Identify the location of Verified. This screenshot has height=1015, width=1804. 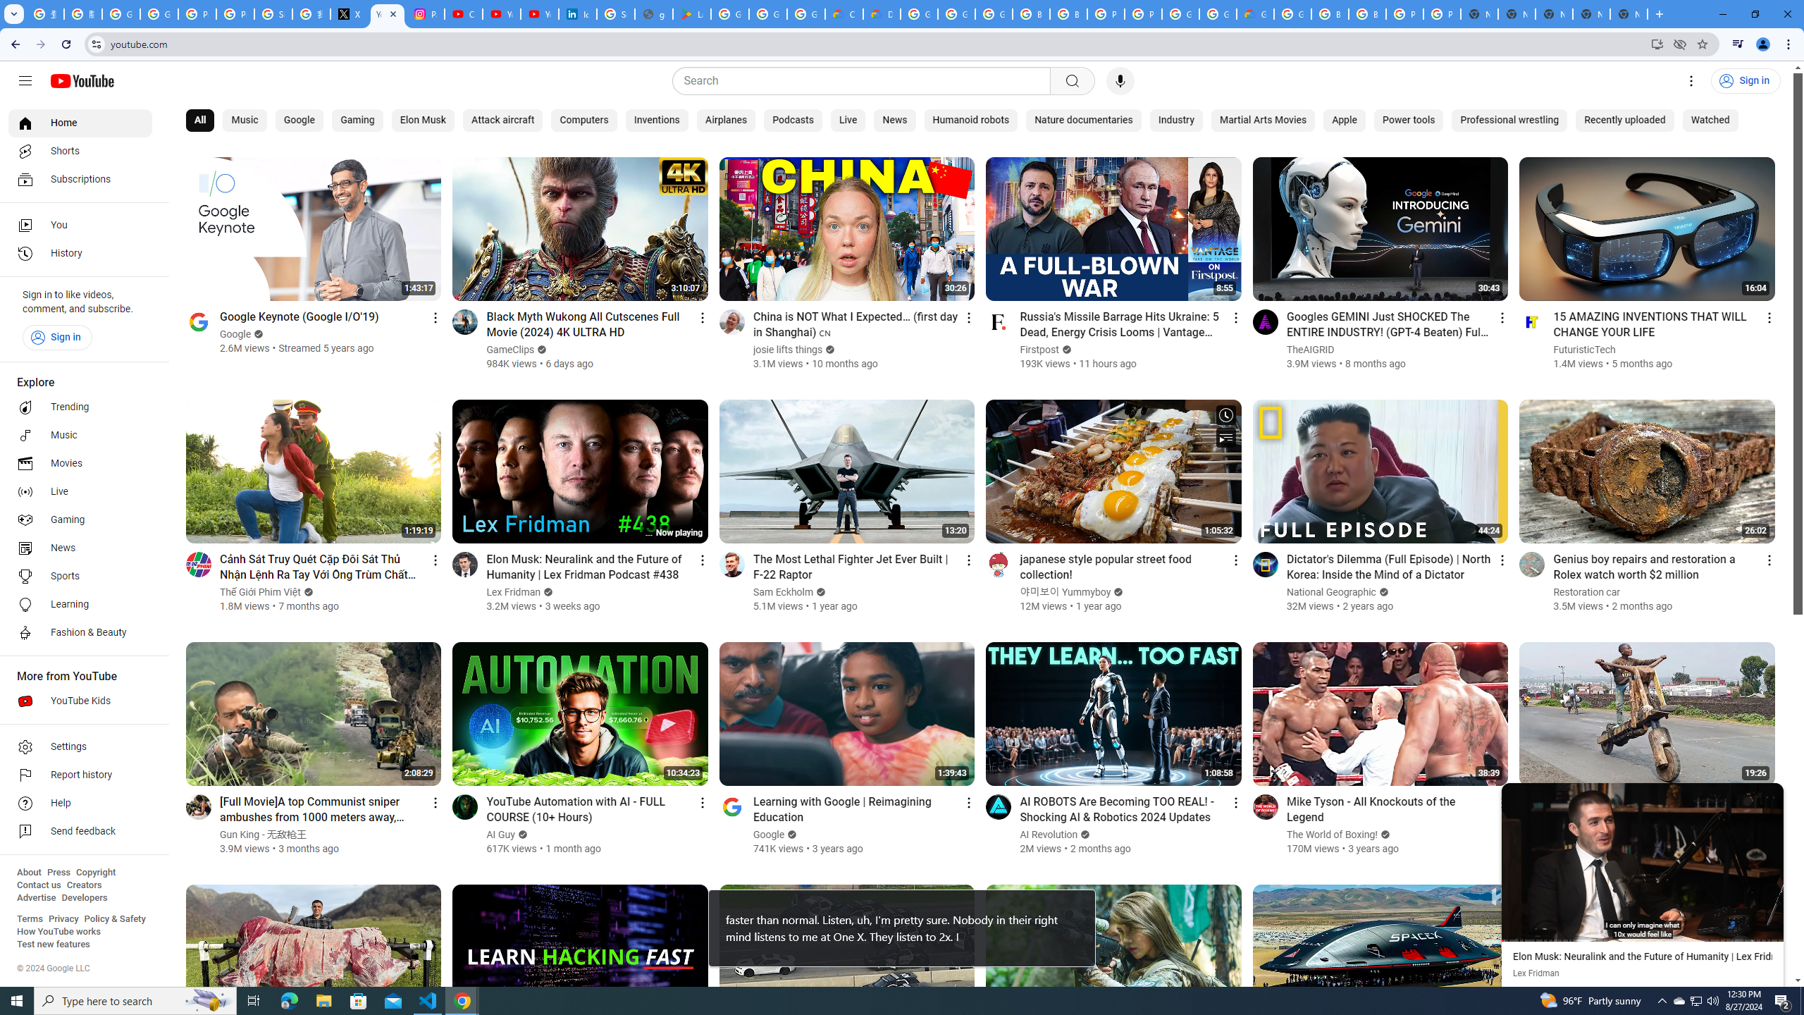
(1593, 819).